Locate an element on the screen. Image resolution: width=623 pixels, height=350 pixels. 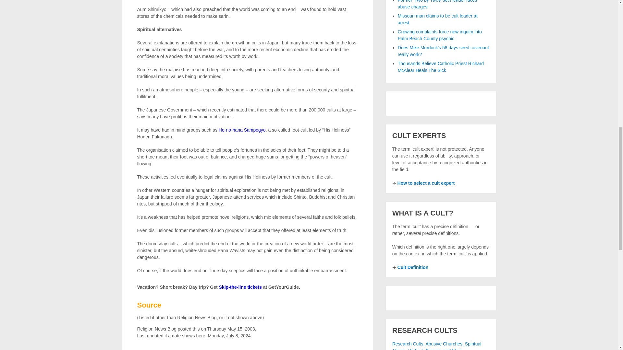
Cult Definition is located at coordinates (413, 267).